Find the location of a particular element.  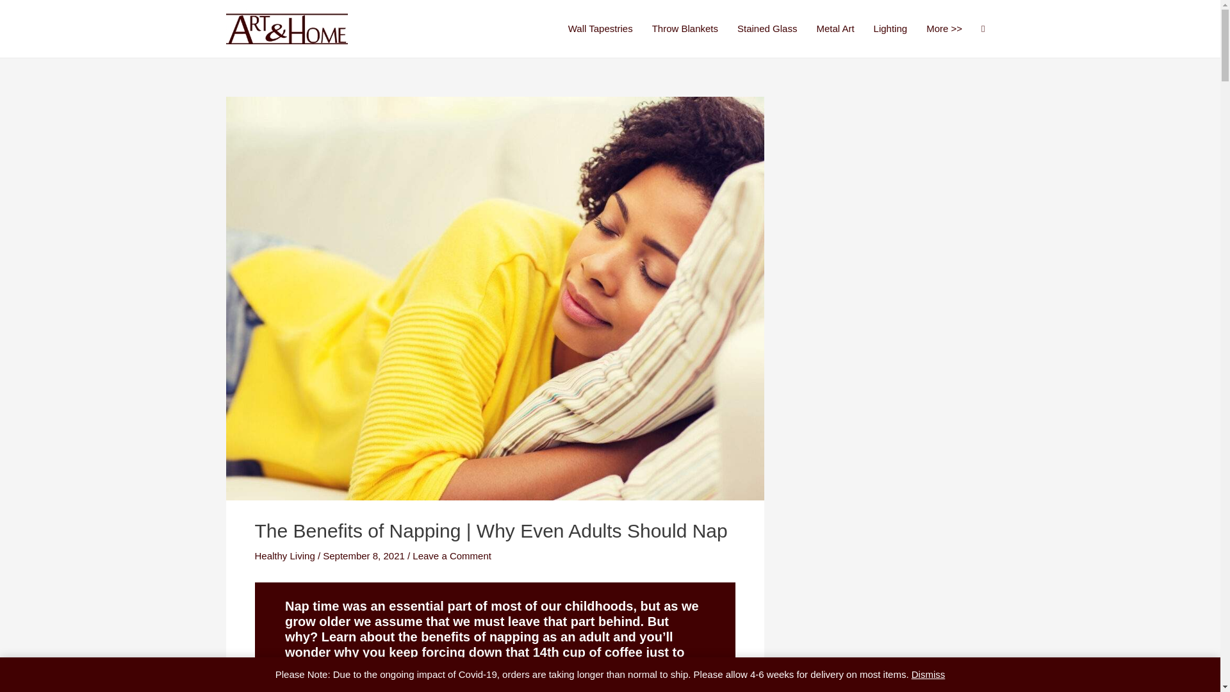

Metal Art is located at coordinates (835, 29).